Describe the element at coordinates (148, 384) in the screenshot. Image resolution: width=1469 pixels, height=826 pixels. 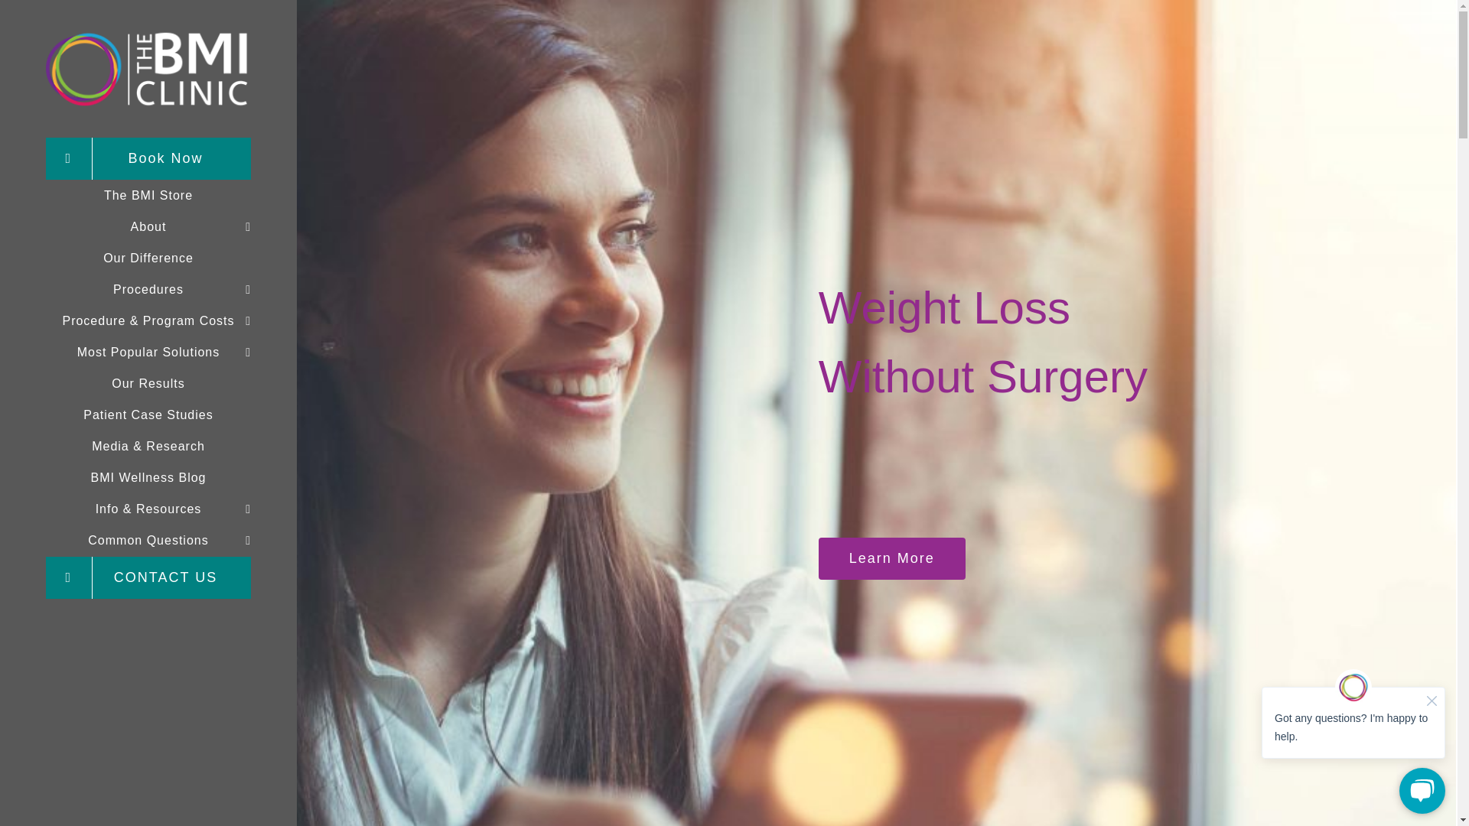
I see `Our Results` at that location.